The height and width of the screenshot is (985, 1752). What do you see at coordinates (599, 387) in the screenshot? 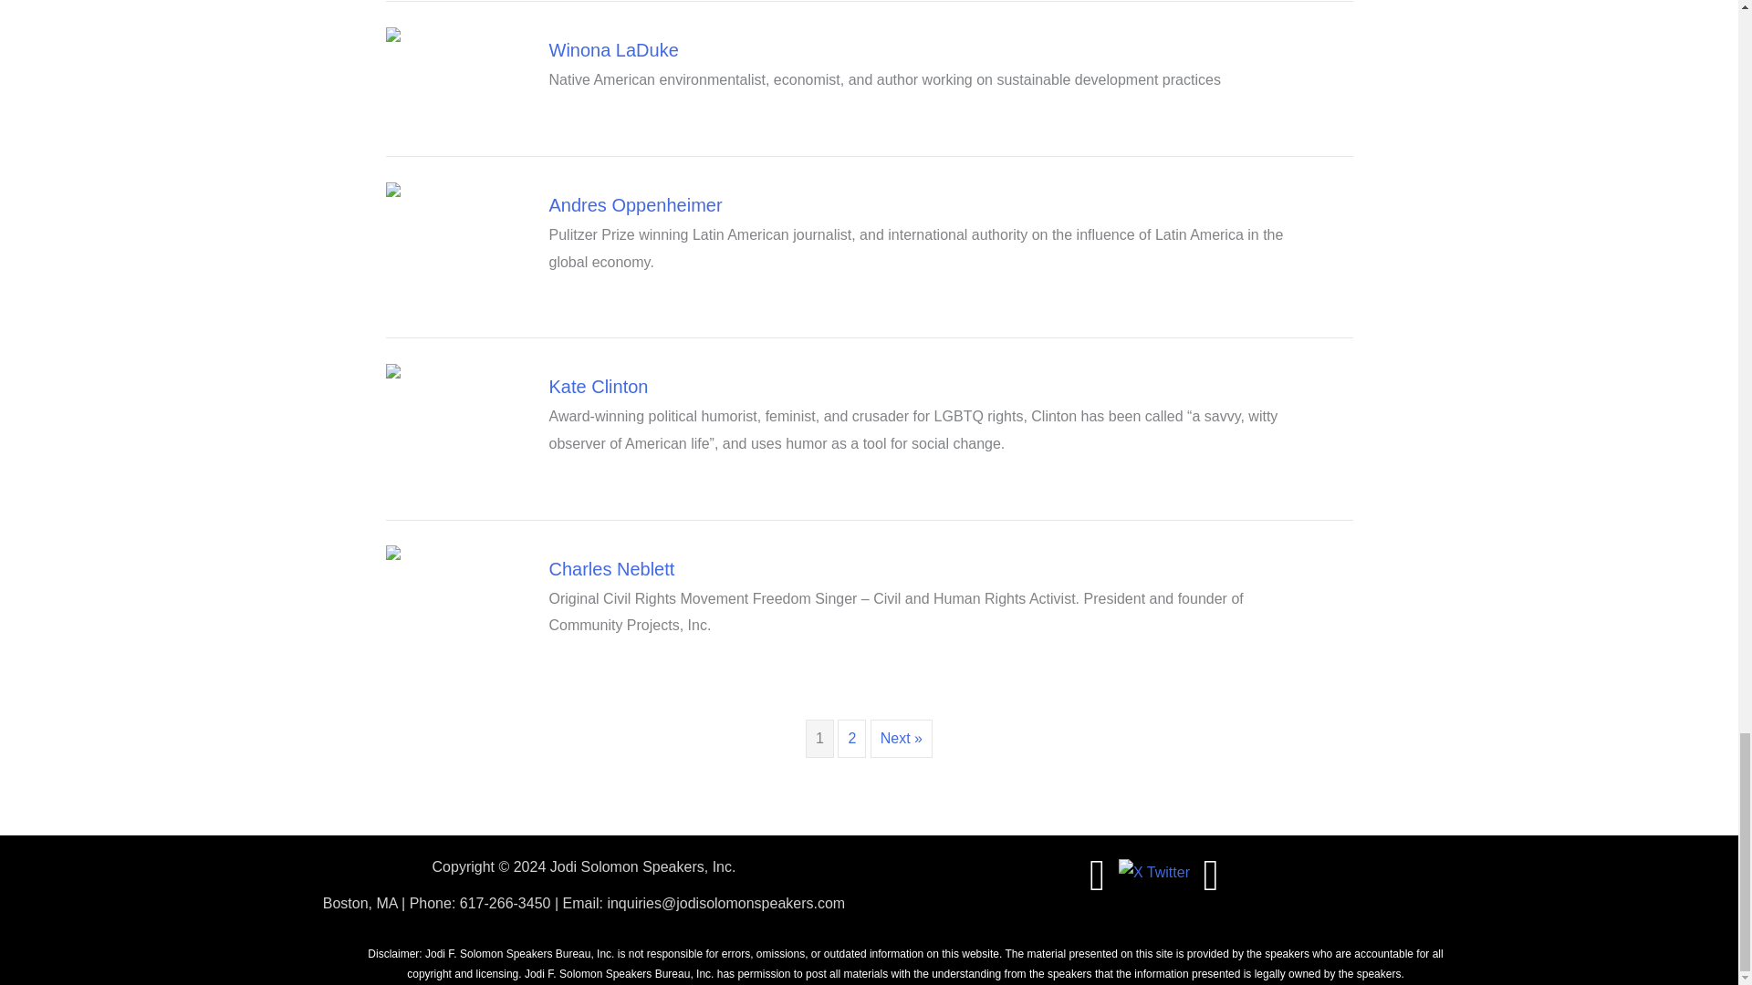
I see `Kate Clinton` at bounding box center [599, 387].